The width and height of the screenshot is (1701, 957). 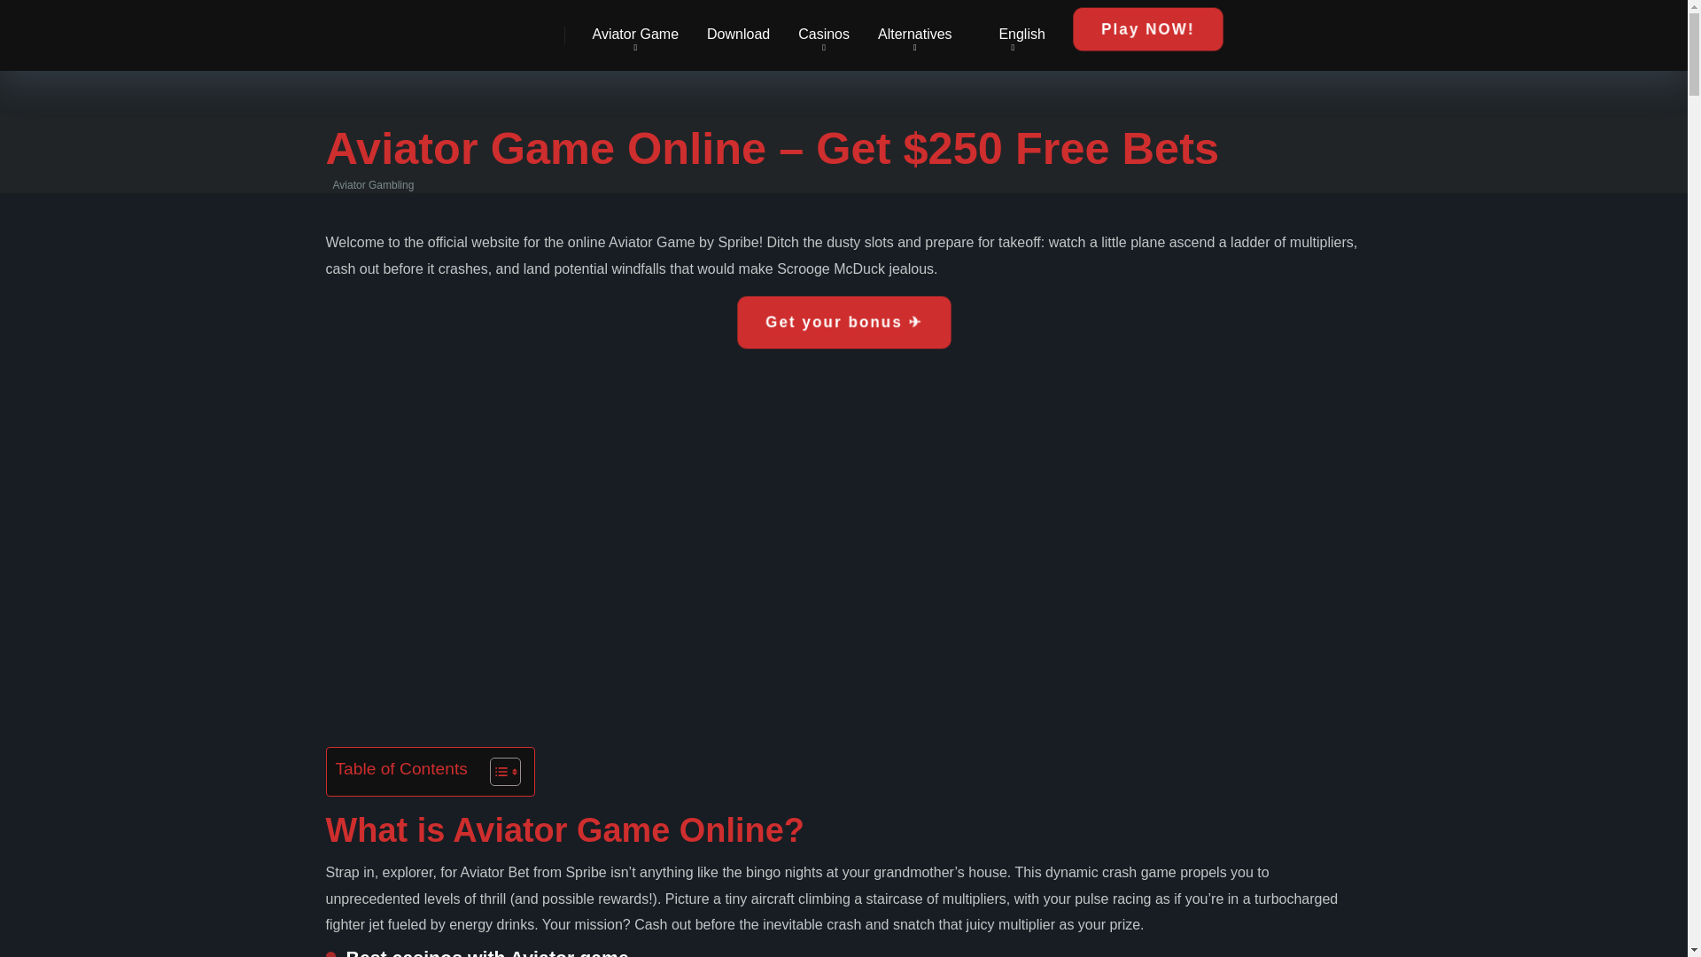 I want to click on Casinos, so click(x=824, y=35).